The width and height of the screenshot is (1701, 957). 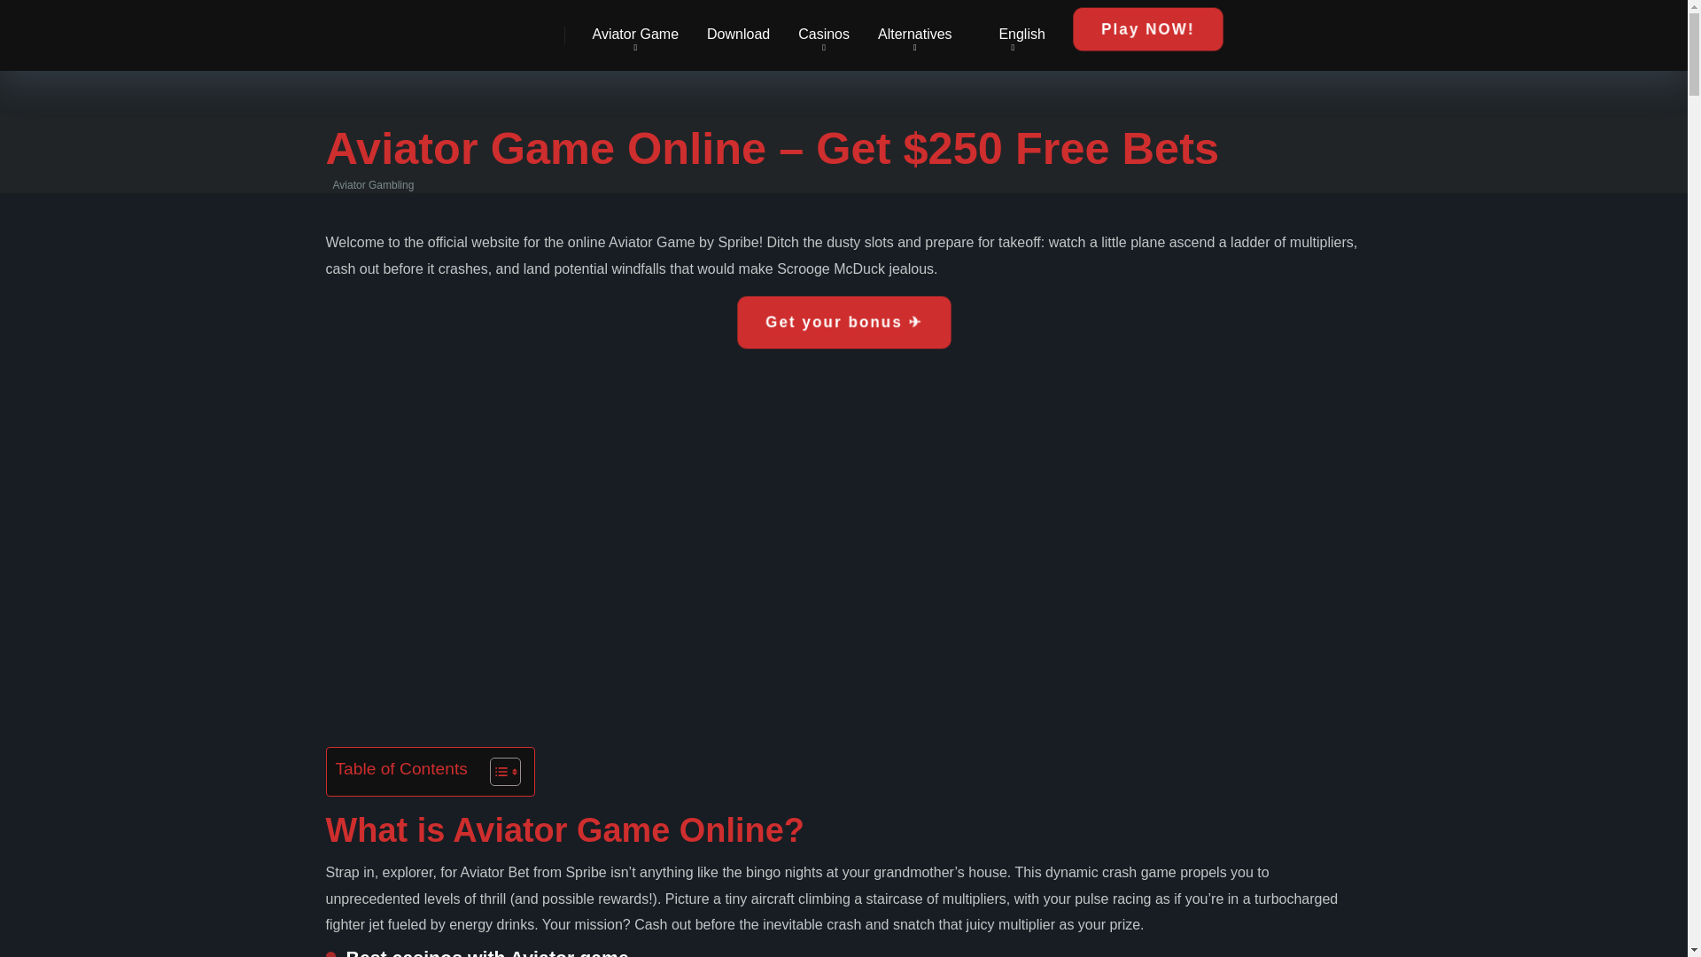 I want to click on Casinos, so click(x=824, y=35).